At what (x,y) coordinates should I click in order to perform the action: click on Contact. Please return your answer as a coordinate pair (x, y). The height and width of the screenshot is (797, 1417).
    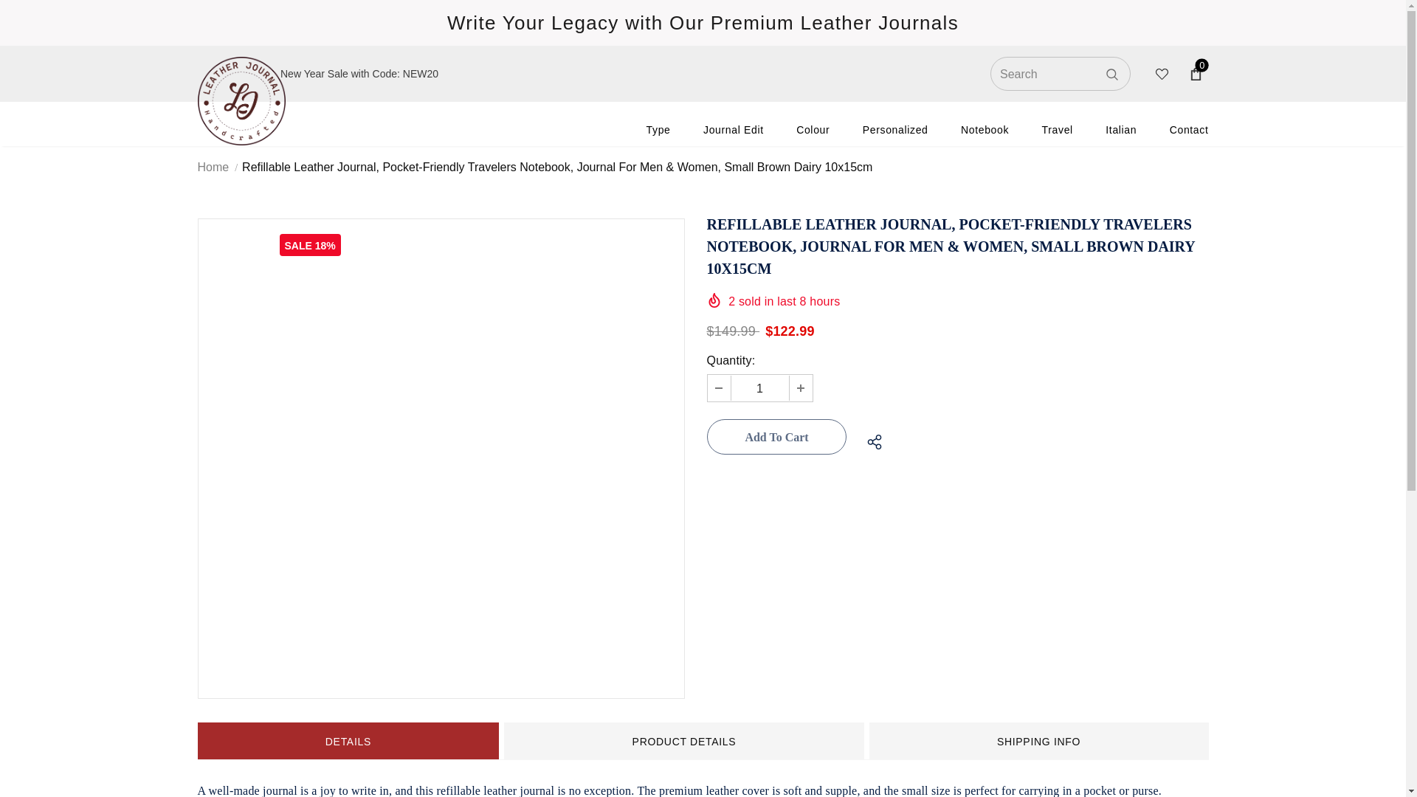
    Looking at the image, I should click on (1189, 129).